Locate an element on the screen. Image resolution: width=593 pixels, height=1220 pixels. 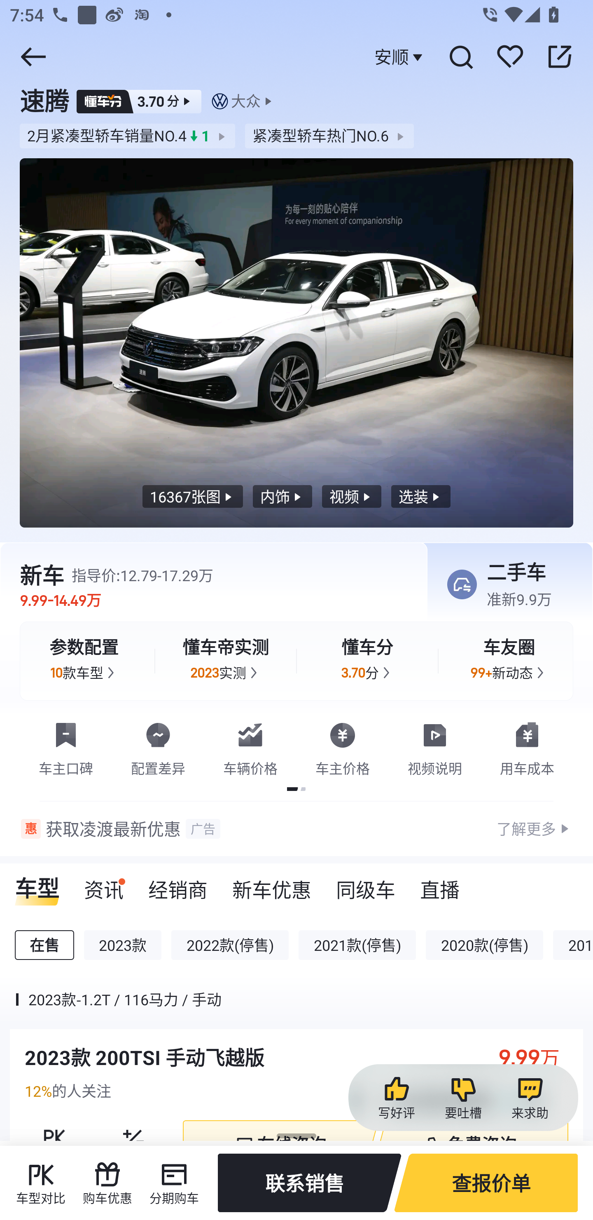
指导价:12.79-17.29万 is located at coordinates (142, 575).